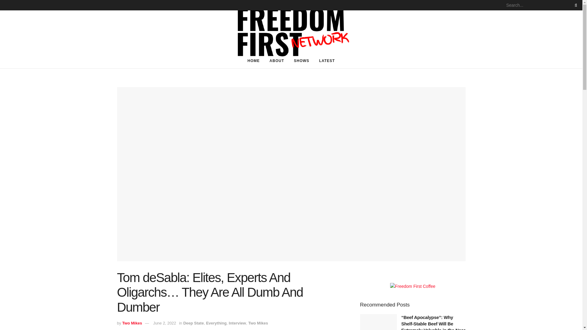 This screenshot has width=587, height=330. I want to click on Interview, so click(237, 323).